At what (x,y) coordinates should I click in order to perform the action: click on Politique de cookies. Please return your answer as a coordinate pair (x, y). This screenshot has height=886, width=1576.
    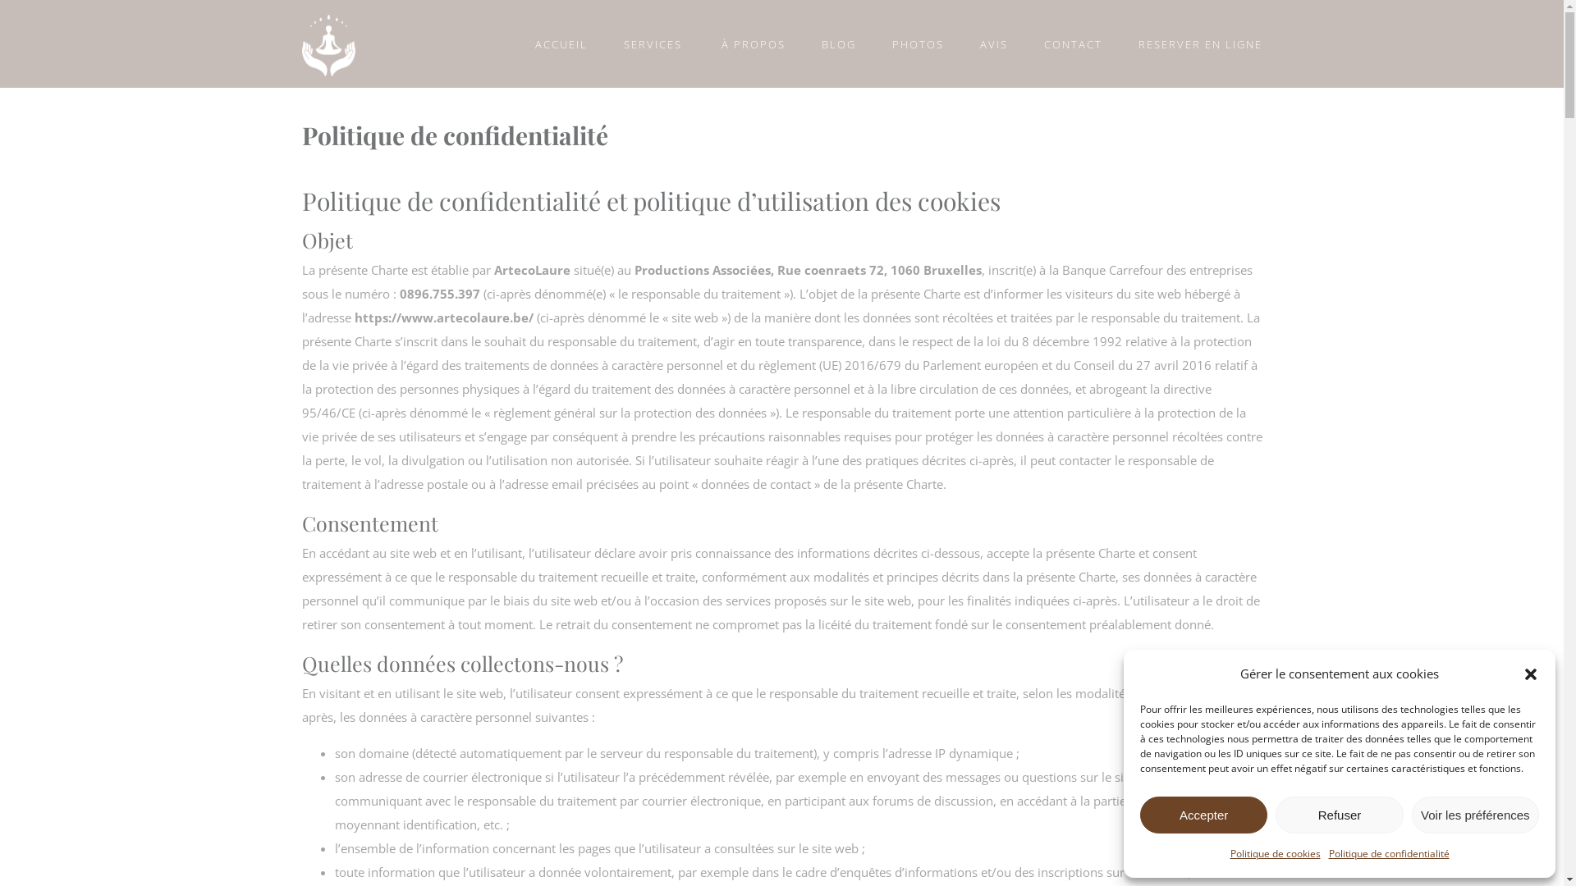
    Looking at the image, I should click on (1275, 853).